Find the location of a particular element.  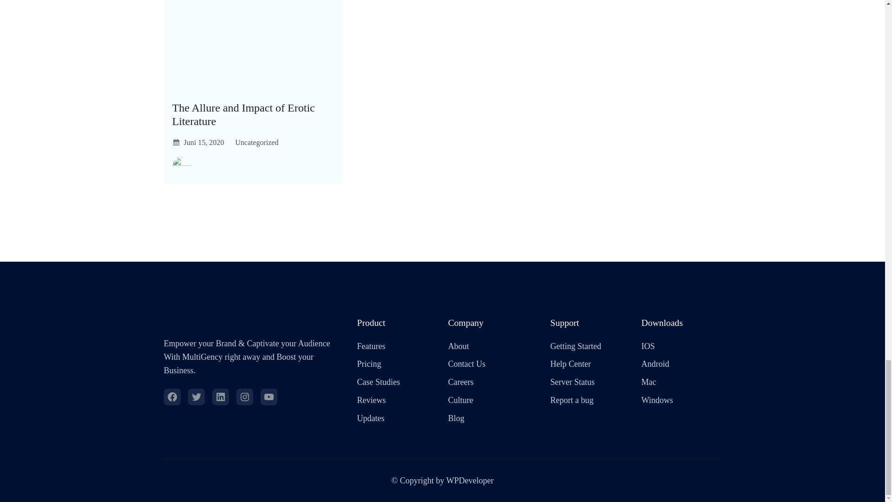

Culture is located at coordinates (460, 400).